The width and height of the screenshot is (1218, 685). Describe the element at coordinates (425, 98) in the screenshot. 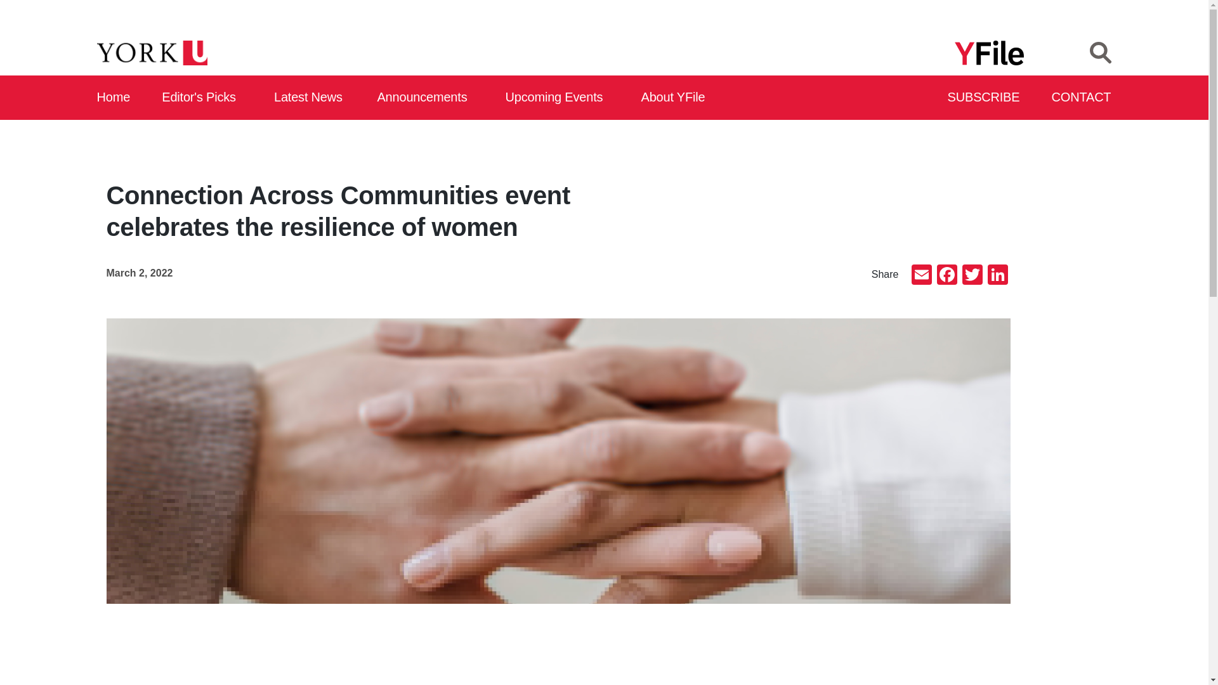

I see `Announcements` at that location.